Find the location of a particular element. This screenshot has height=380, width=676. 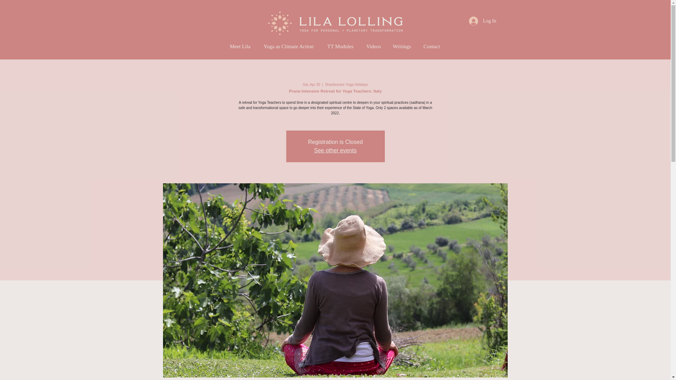

TT Modules is located at coordinates (341, 46).